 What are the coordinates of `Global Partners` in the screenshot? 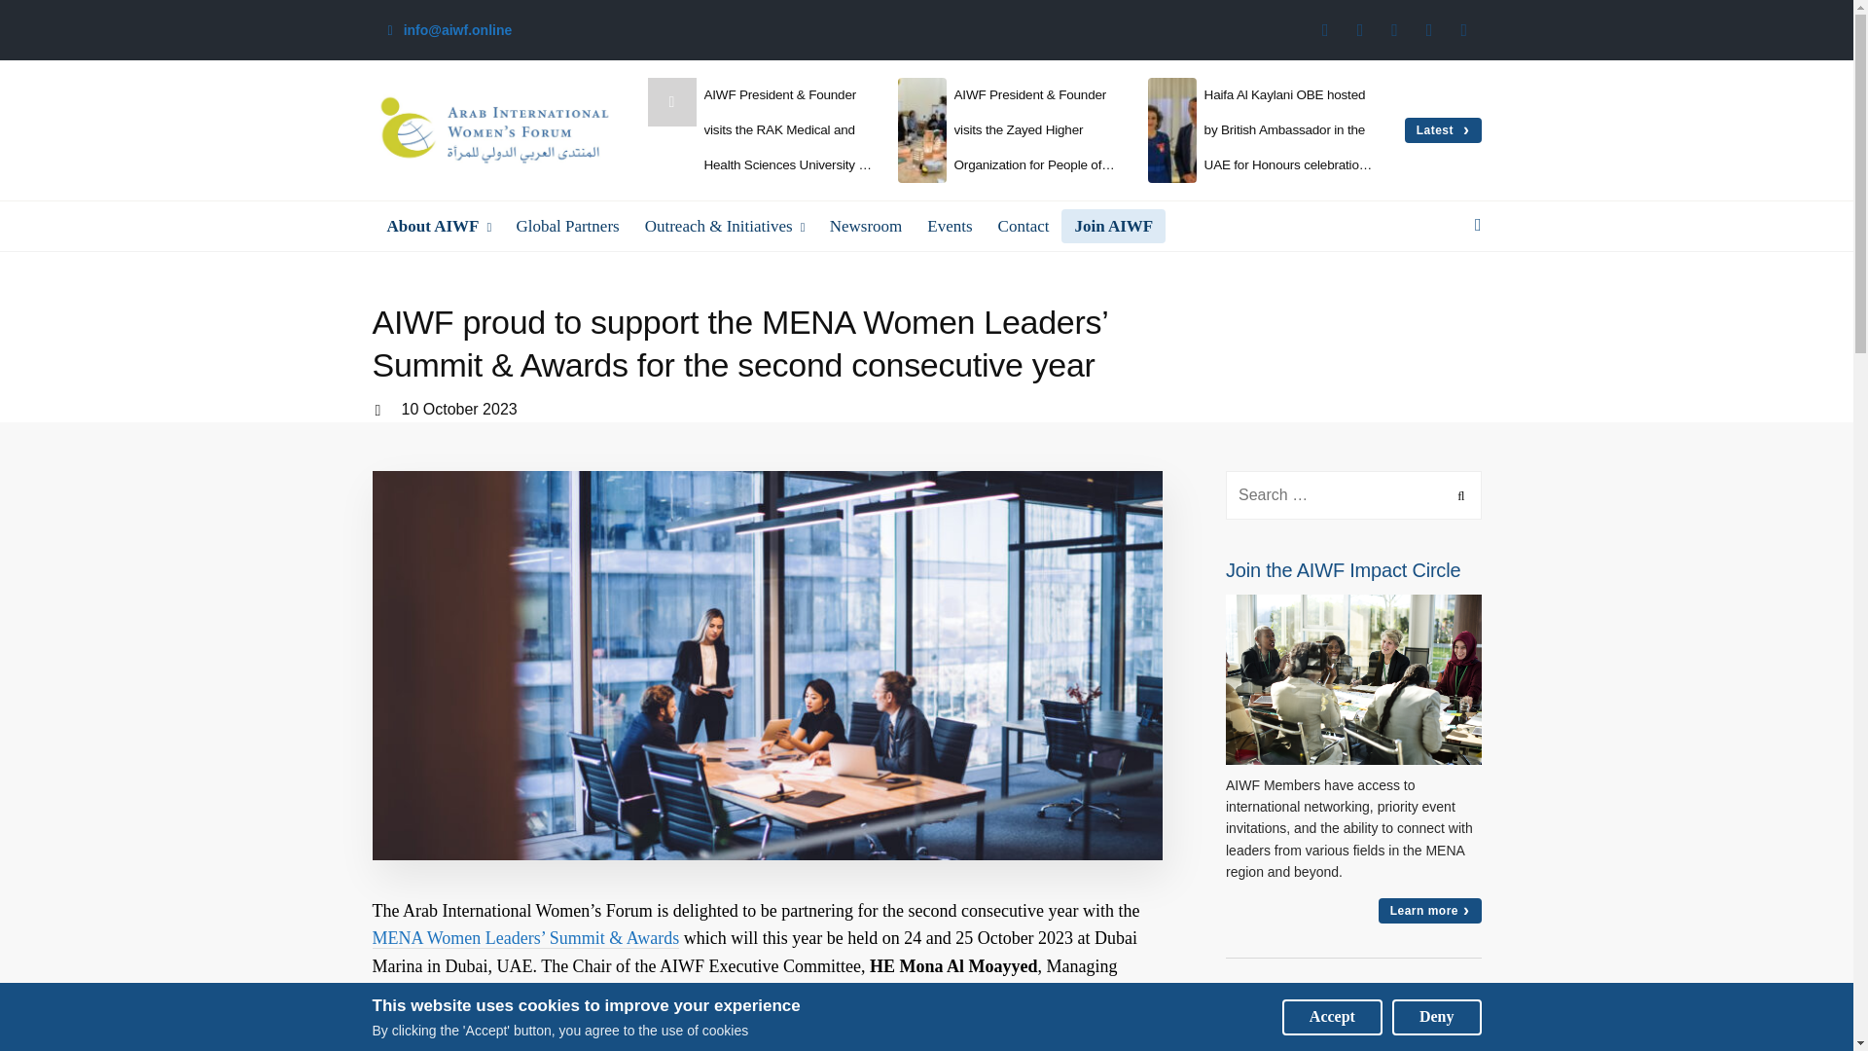 It's located at (566, 226).